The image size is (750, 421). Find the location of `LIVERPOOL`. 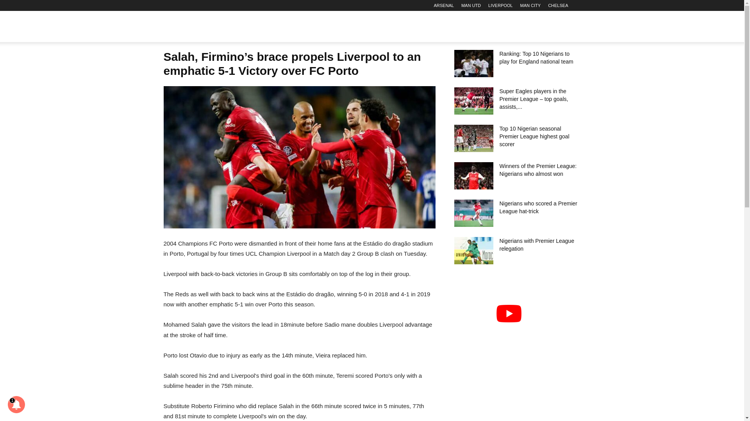

LIVERPOOL is located at coordinates (500, 5).